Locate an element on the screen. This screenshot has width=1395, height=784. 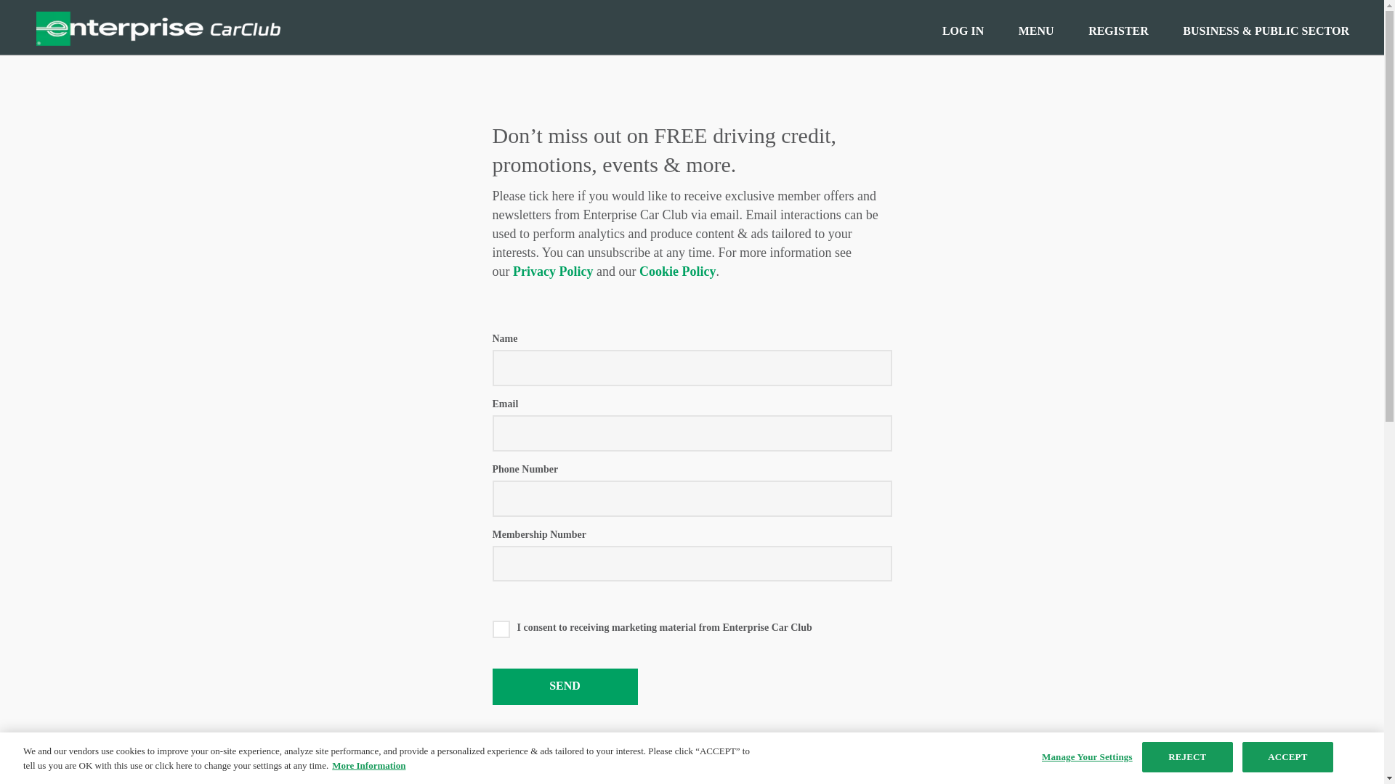
LOG IN is located at coordinates (963, 30).